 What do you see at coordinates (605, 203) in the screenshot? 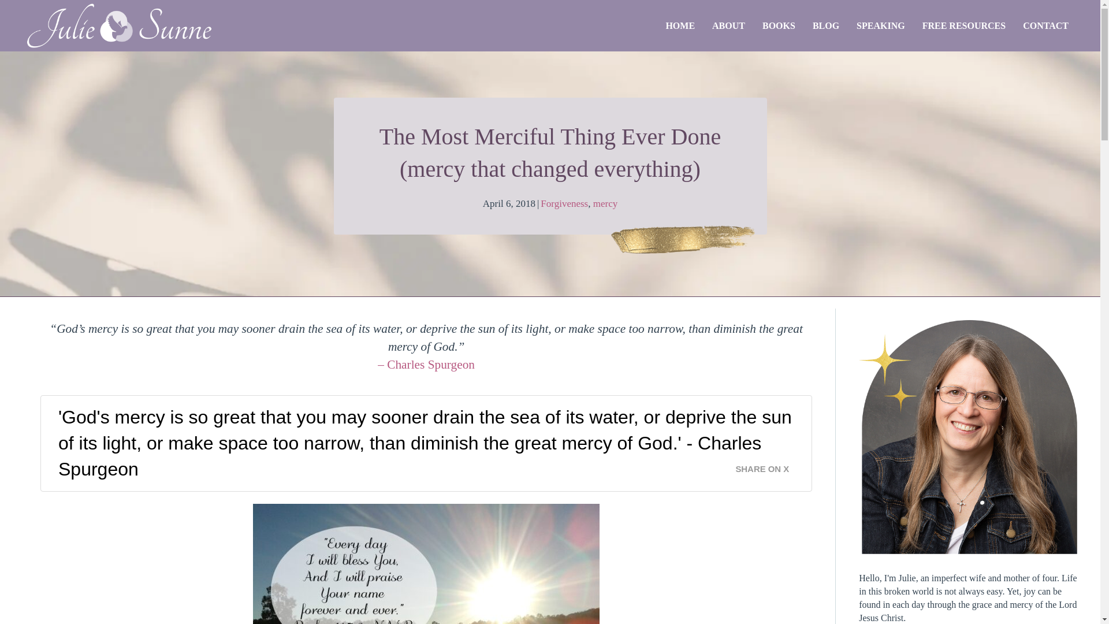
I see `mercy` at bounding box center [605, 203].